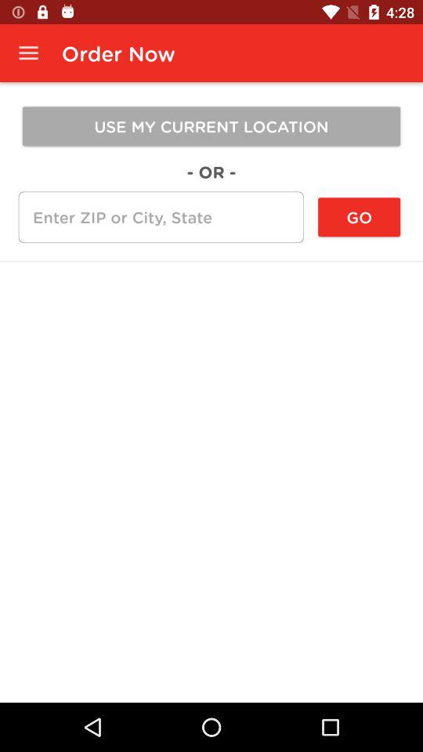 The height and width of the screenshot is (752, 423). What do you see at coordinates (28, 53) in the screenshot?
I see `press item above the use my current item` at bounding box center [28, 53].